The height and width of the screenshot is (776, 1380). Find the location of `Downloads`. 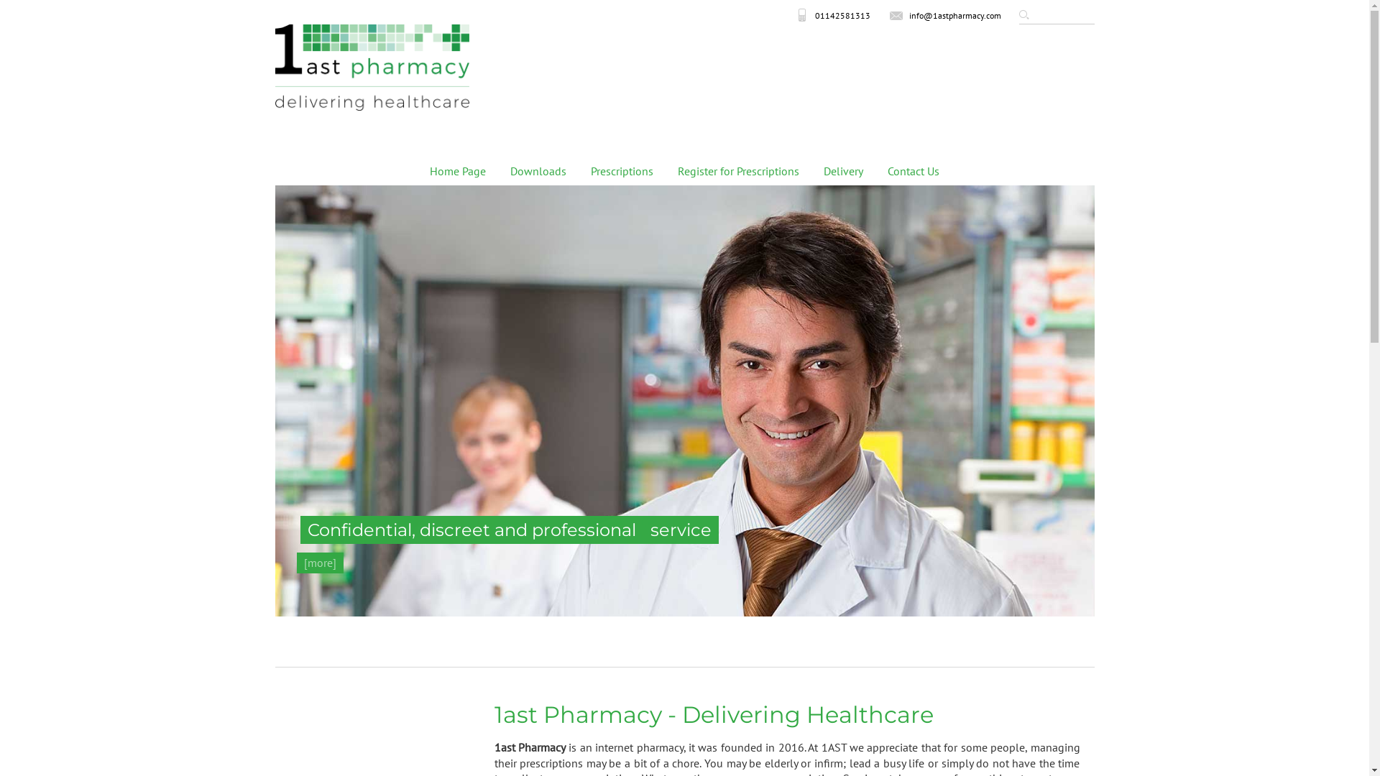

Downloads is located at coordinates (538, 171).